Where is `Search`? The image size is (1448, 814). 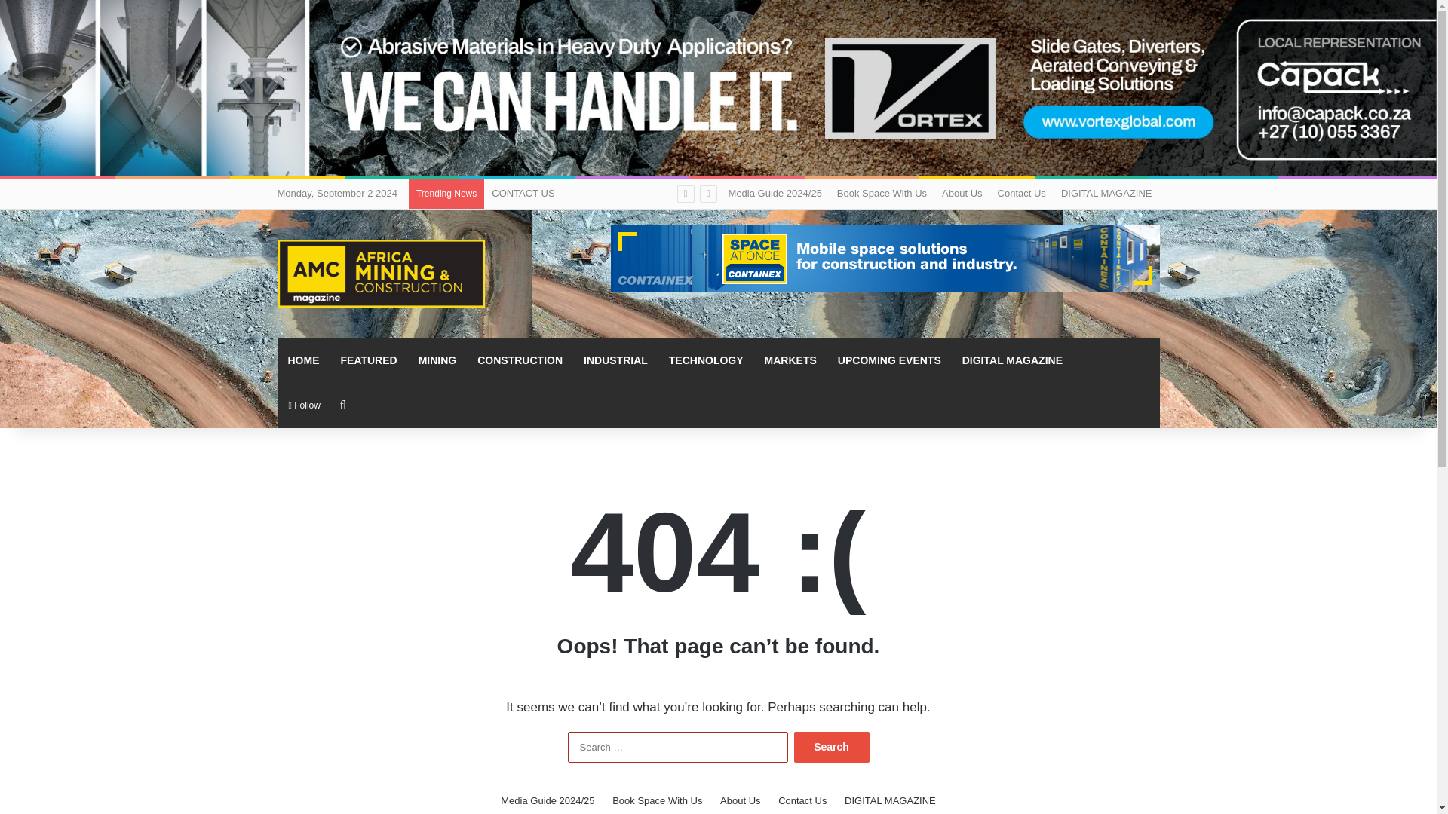
Search is located at coordinates (831, 746).